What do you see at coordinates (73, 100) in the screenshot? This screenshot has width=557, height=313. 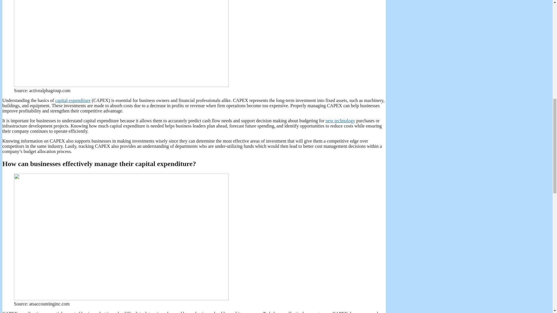 I see `capital expenditure` at bounding box center [73, 100].